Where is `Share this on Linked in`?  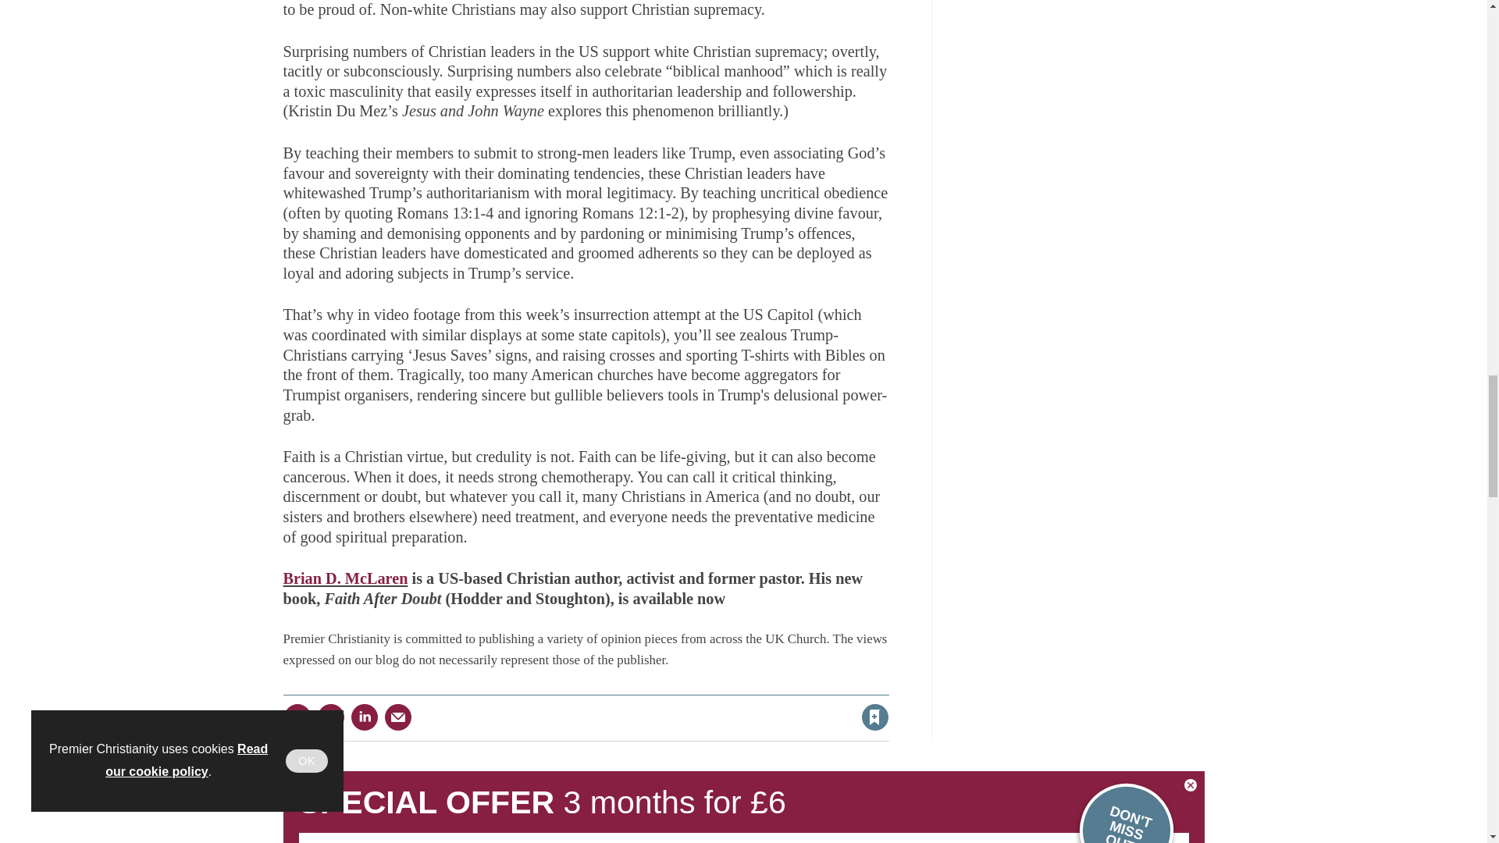 Share this on Linked in is located at coordinates (363, 717).